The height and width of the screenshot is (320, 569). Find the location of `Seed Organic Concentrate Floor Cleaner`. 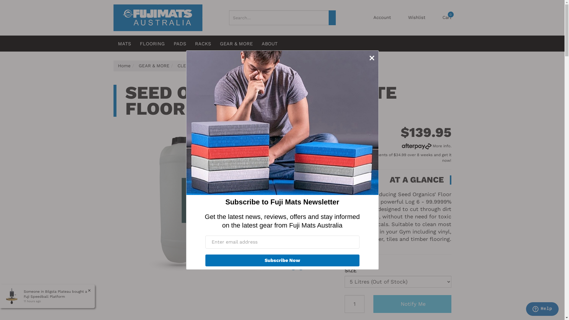

Seed Organic Concentrate Floor Cleaner is located at coordinates (265, 66).